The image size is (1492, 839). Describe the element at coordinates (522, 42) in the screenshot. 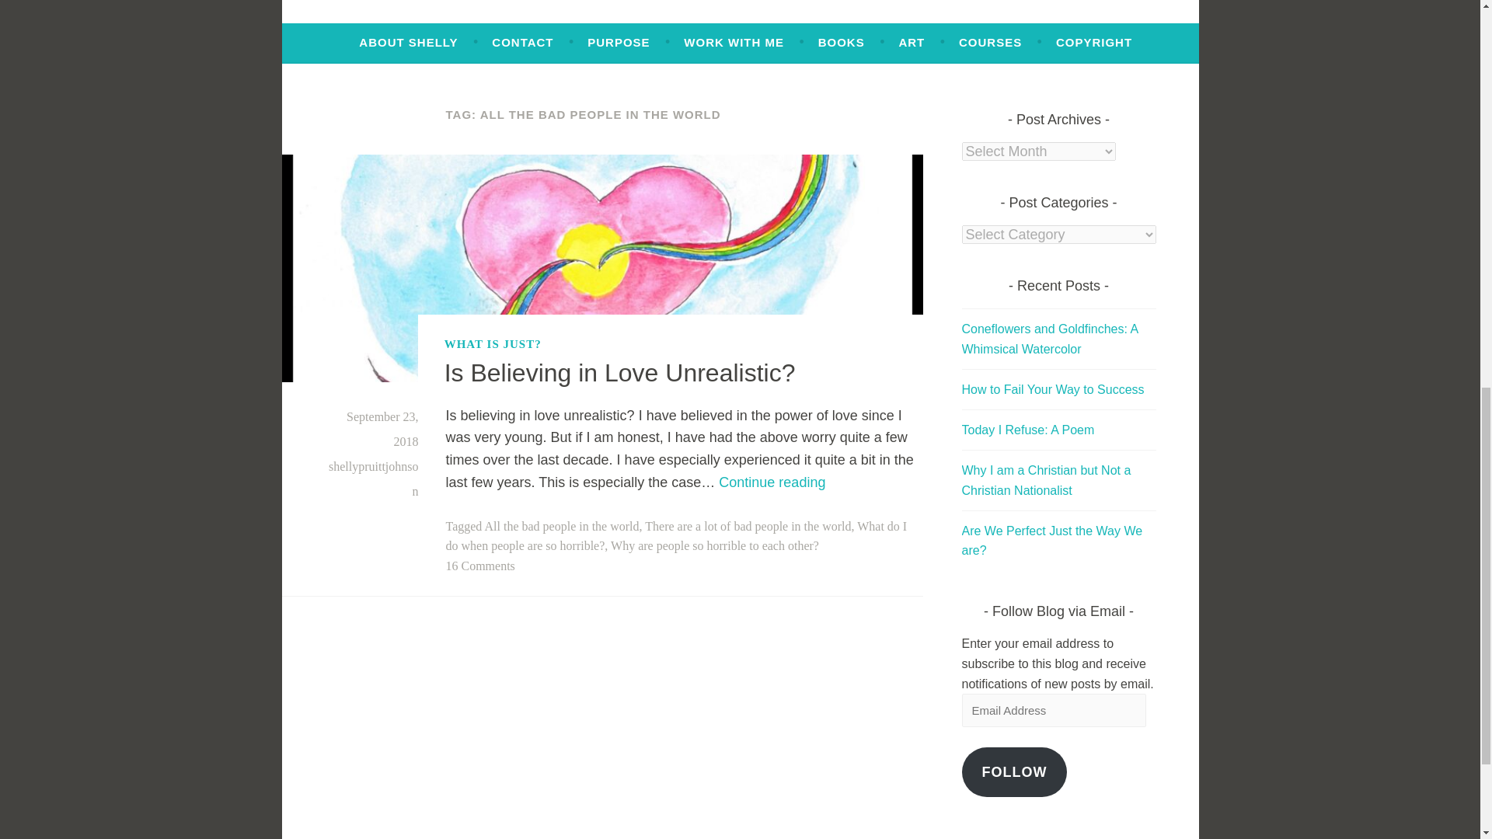

I see `CONTACT` at that location.